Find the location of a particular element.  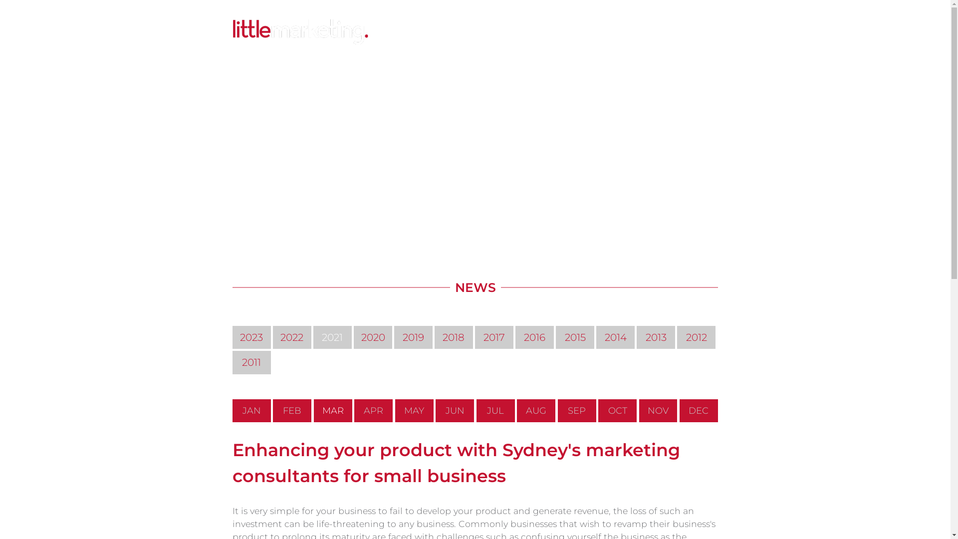

OUR PODCAST is located at coordinates (576, 32).